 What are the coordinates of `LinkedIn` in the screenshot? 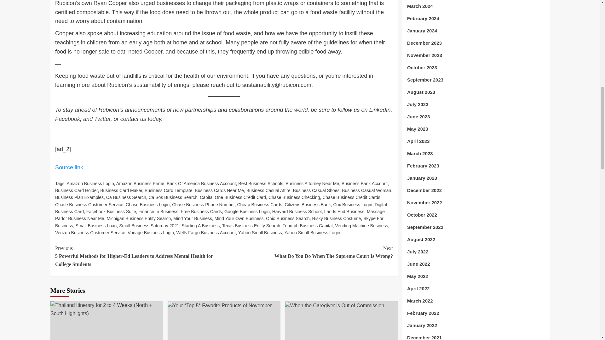 It's located at (380, 110).